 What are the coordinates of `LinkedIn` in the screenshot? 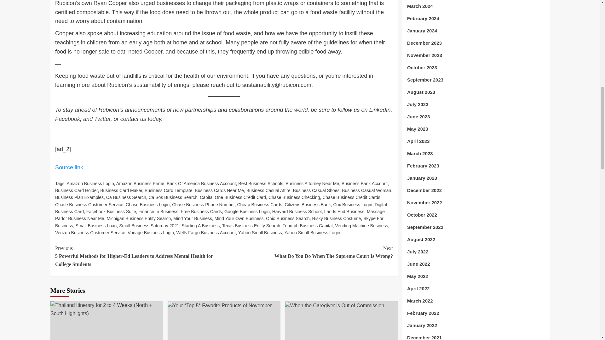 It's located at (380, 110).